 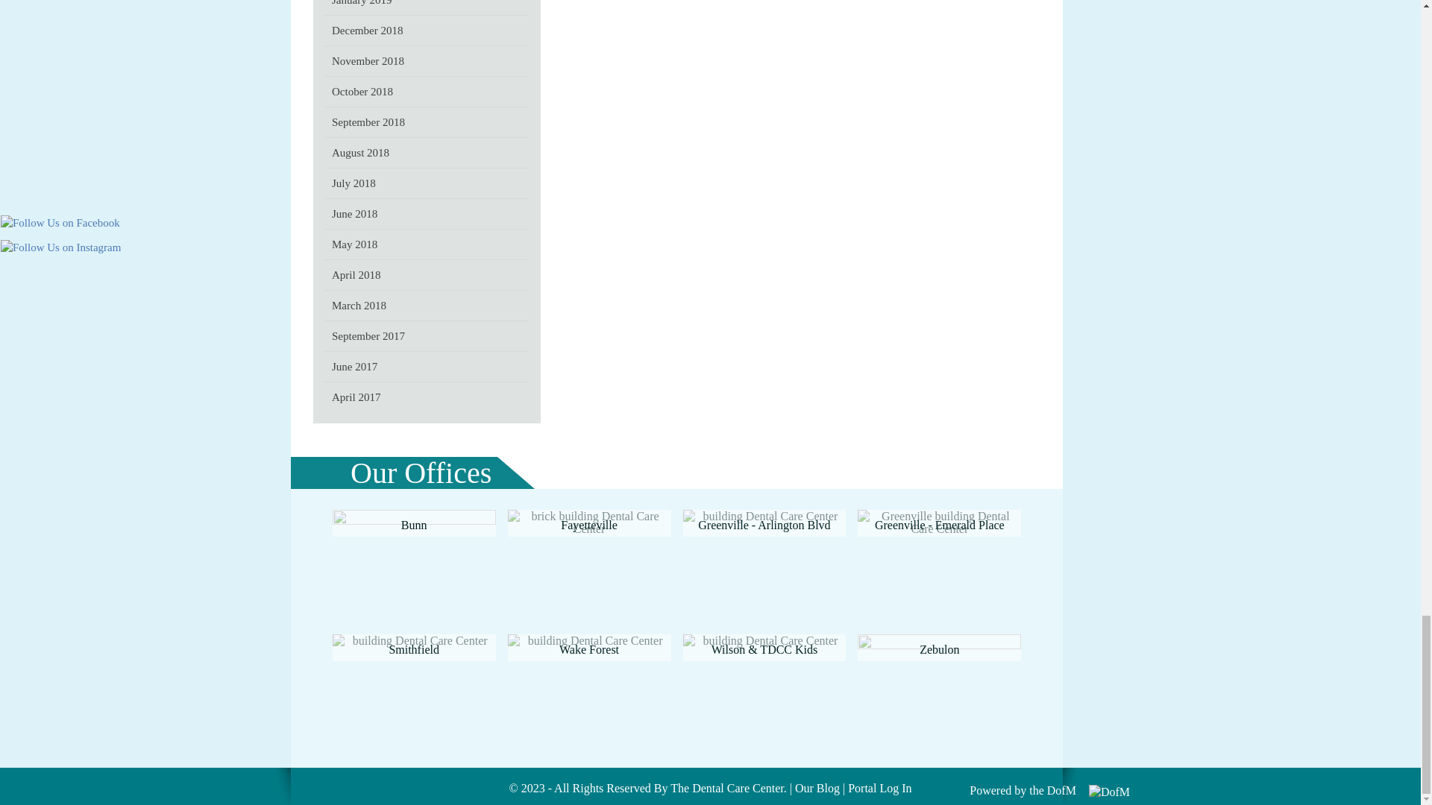 I want to click on Raleigh Seo Company, so click(x=1061, y=790).